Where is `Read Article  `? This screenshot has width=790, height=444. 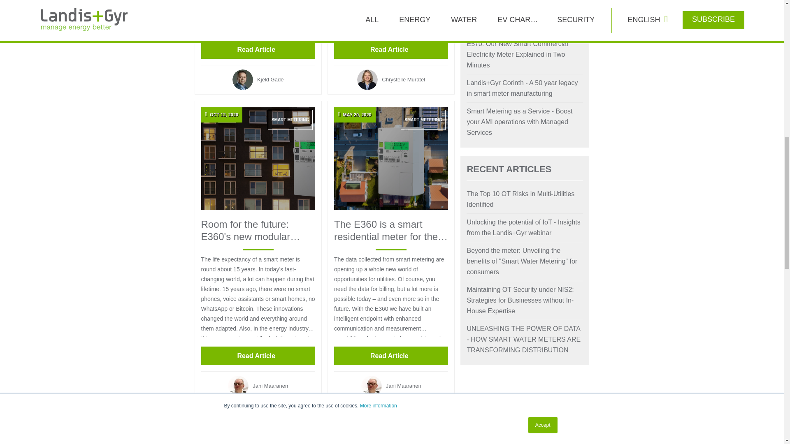 Read Article   is located at coordinates (258, 49).